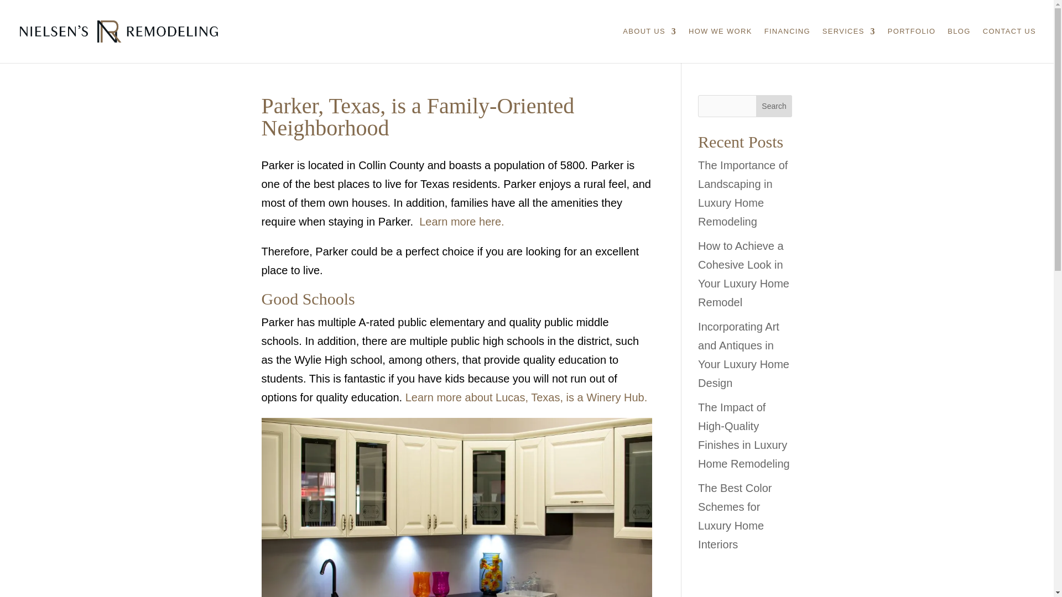  Describe the element at coordinates (527, 397) in the screenshot. I see `Learn more about Lucas, Texas, is a Winery Hub.` at that location.